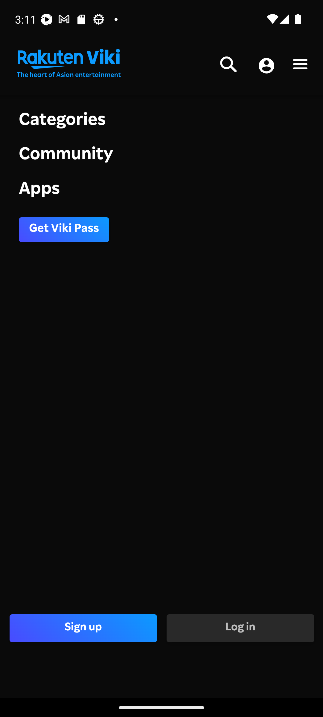 The width and height of the screenshot is (323, 717). What do you see at coordinates (83, 628) in the screenshot?
I see `Sign up` at bounding box center [83, 628].